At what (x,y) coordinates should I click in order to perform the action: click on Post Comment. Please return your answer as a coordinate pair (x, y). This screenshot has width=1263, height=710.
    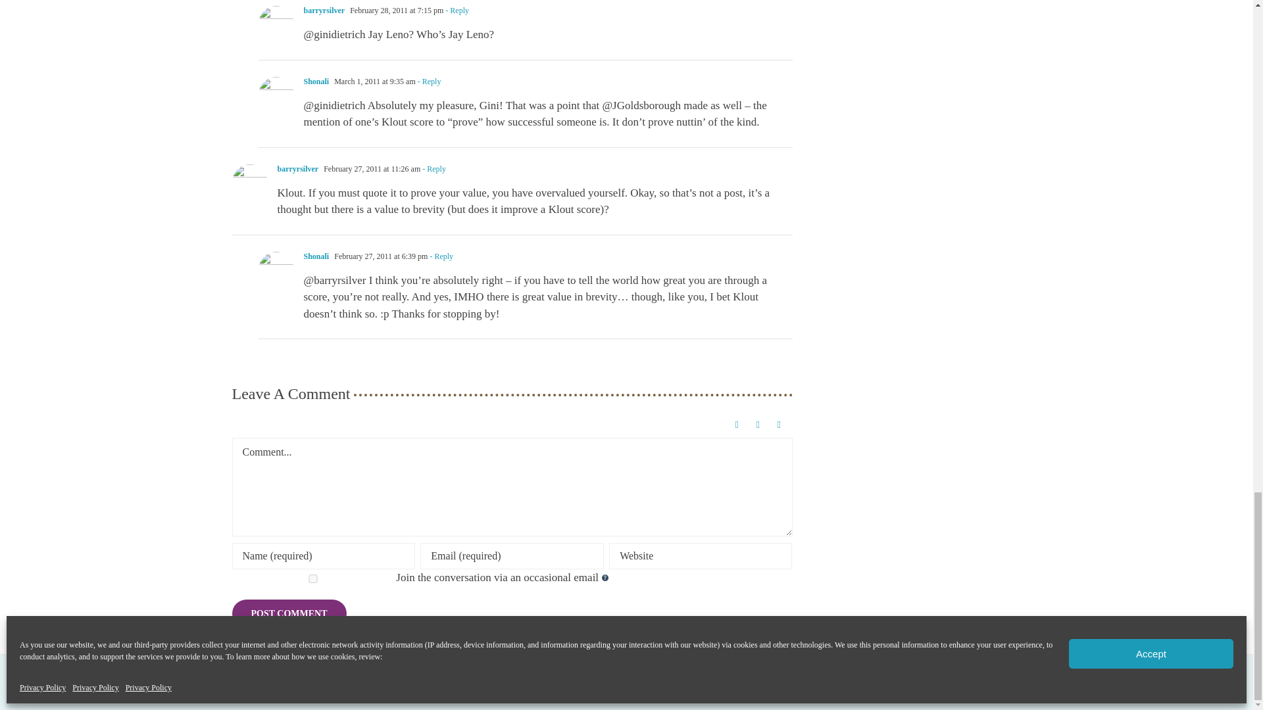
    Looking at the image, I should click on (288, 613).